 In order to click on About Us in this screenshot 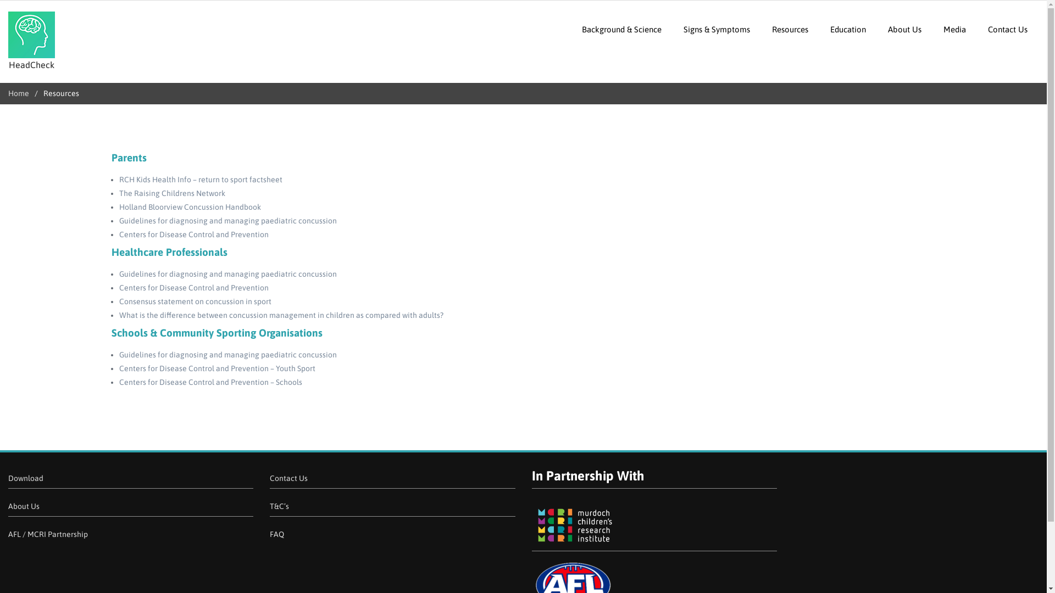, I will do `click(24, 506)`.